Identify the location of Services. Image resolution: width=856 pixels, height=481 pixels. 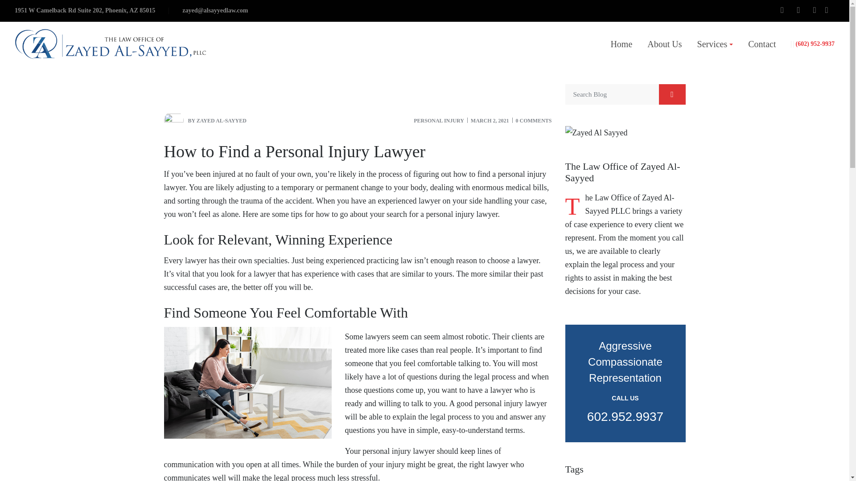
(715, 44).